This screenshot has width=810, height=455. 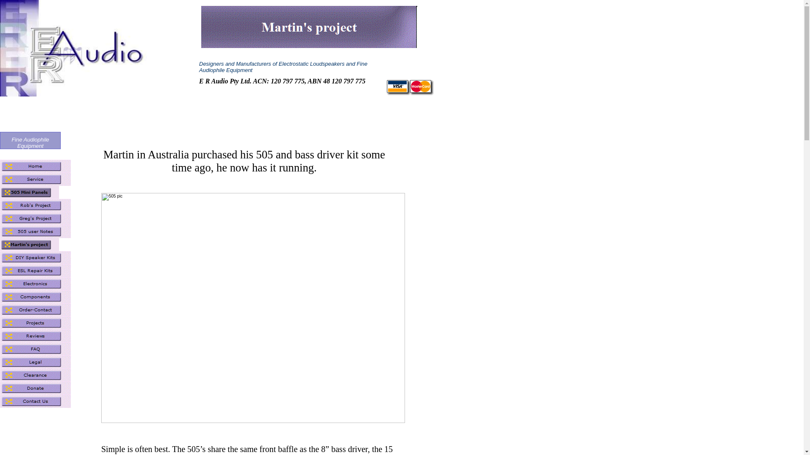 What do you see at coordinates (35, 388) in the screenshot?
I see `Donate` at bounding box center [35, 388].